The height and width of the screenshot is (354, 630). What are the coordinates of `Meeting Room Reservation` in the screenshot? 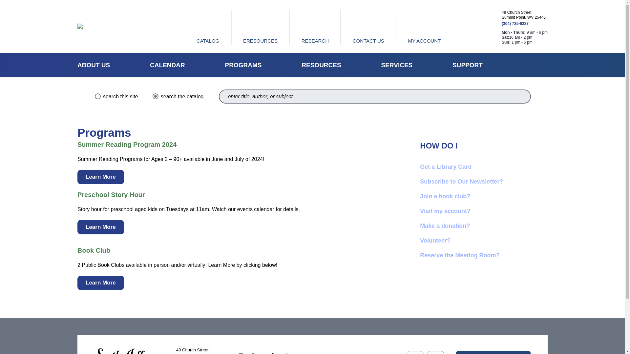 It's located at (460, 255).